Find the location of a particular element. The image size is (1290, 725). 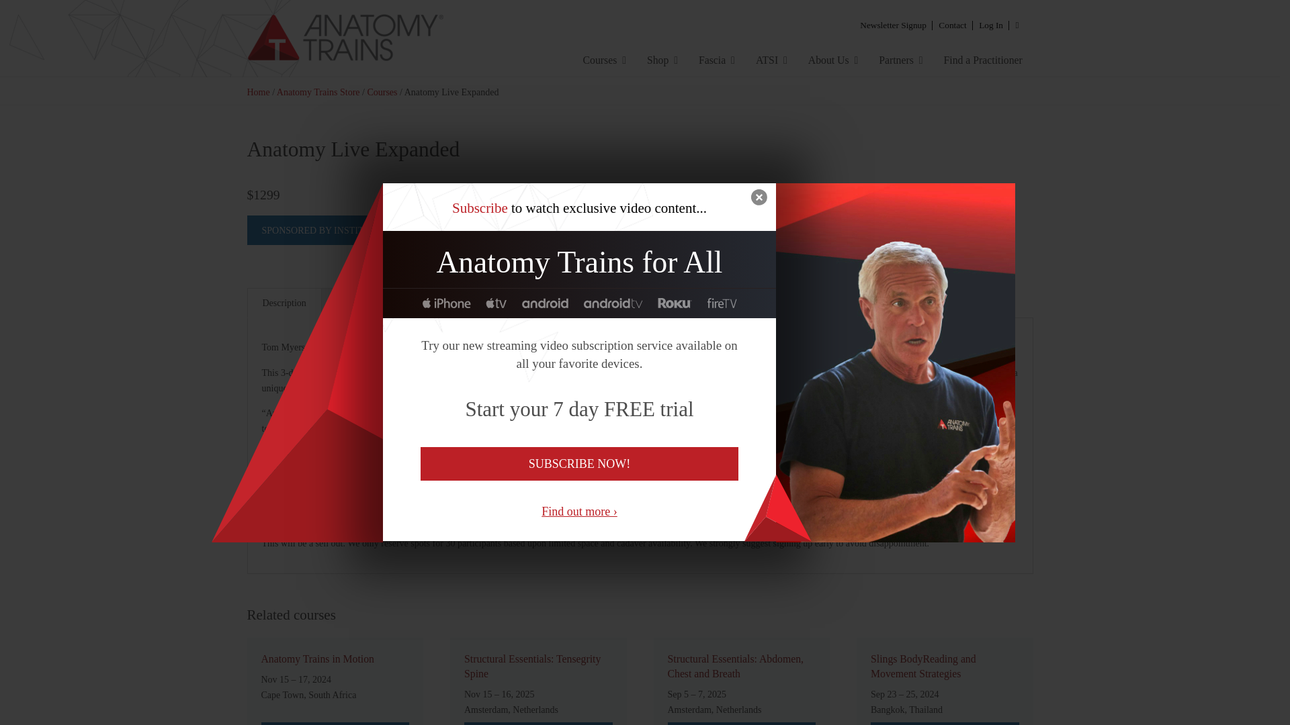

Shop is located at coordinates (662, 60).